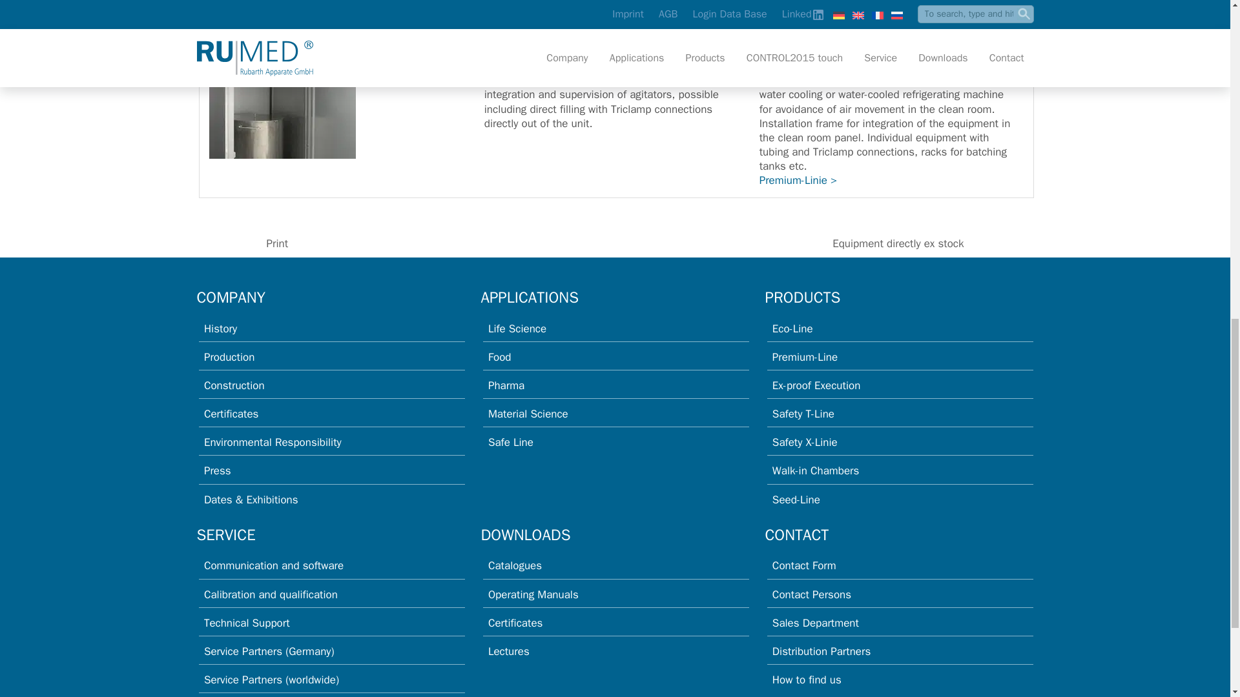 The image size is (1240, 697). Describe the element at coordinates (816, 386) in the screenshot. I see `Ex-proof Execution` at that location.